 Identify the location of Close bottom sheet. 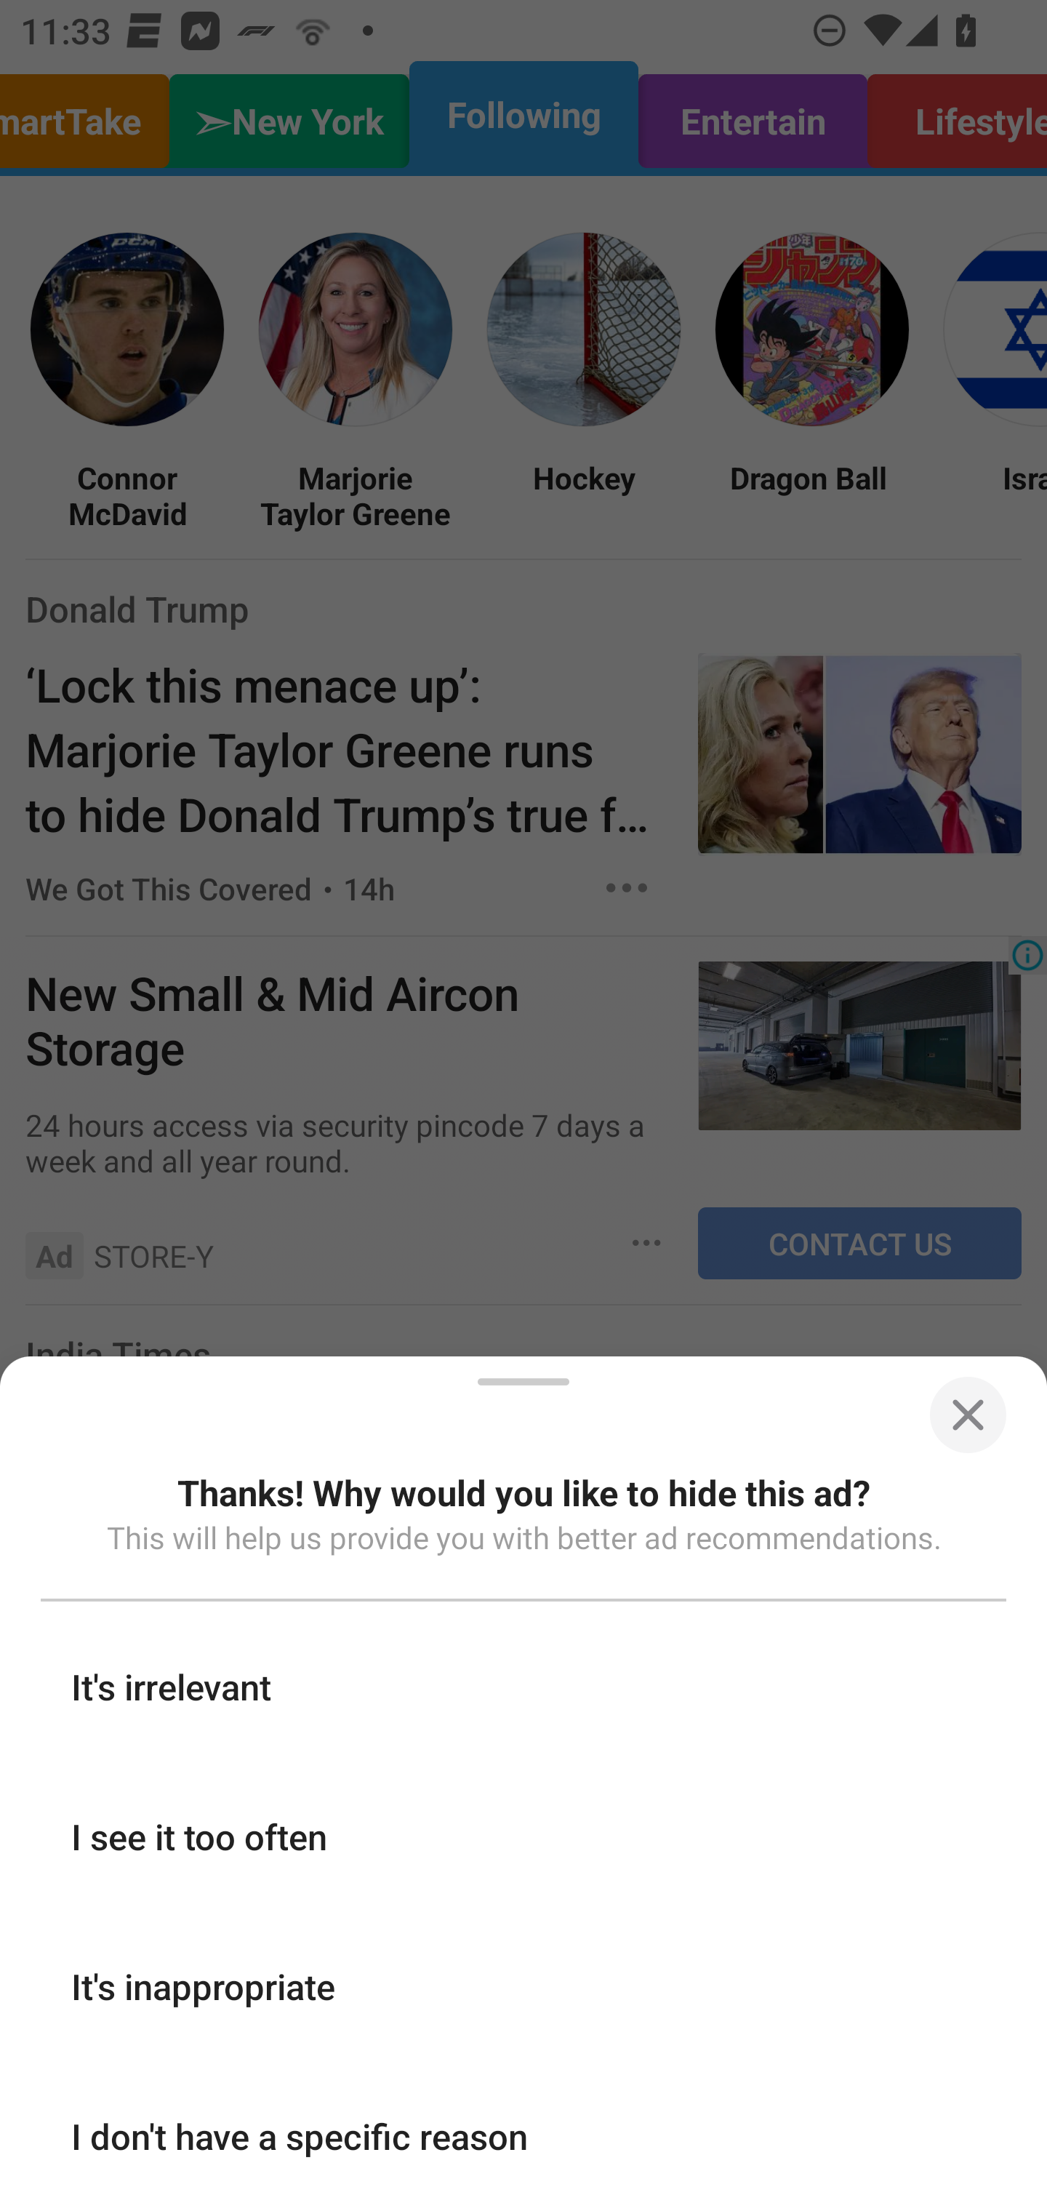
(967, 1415).